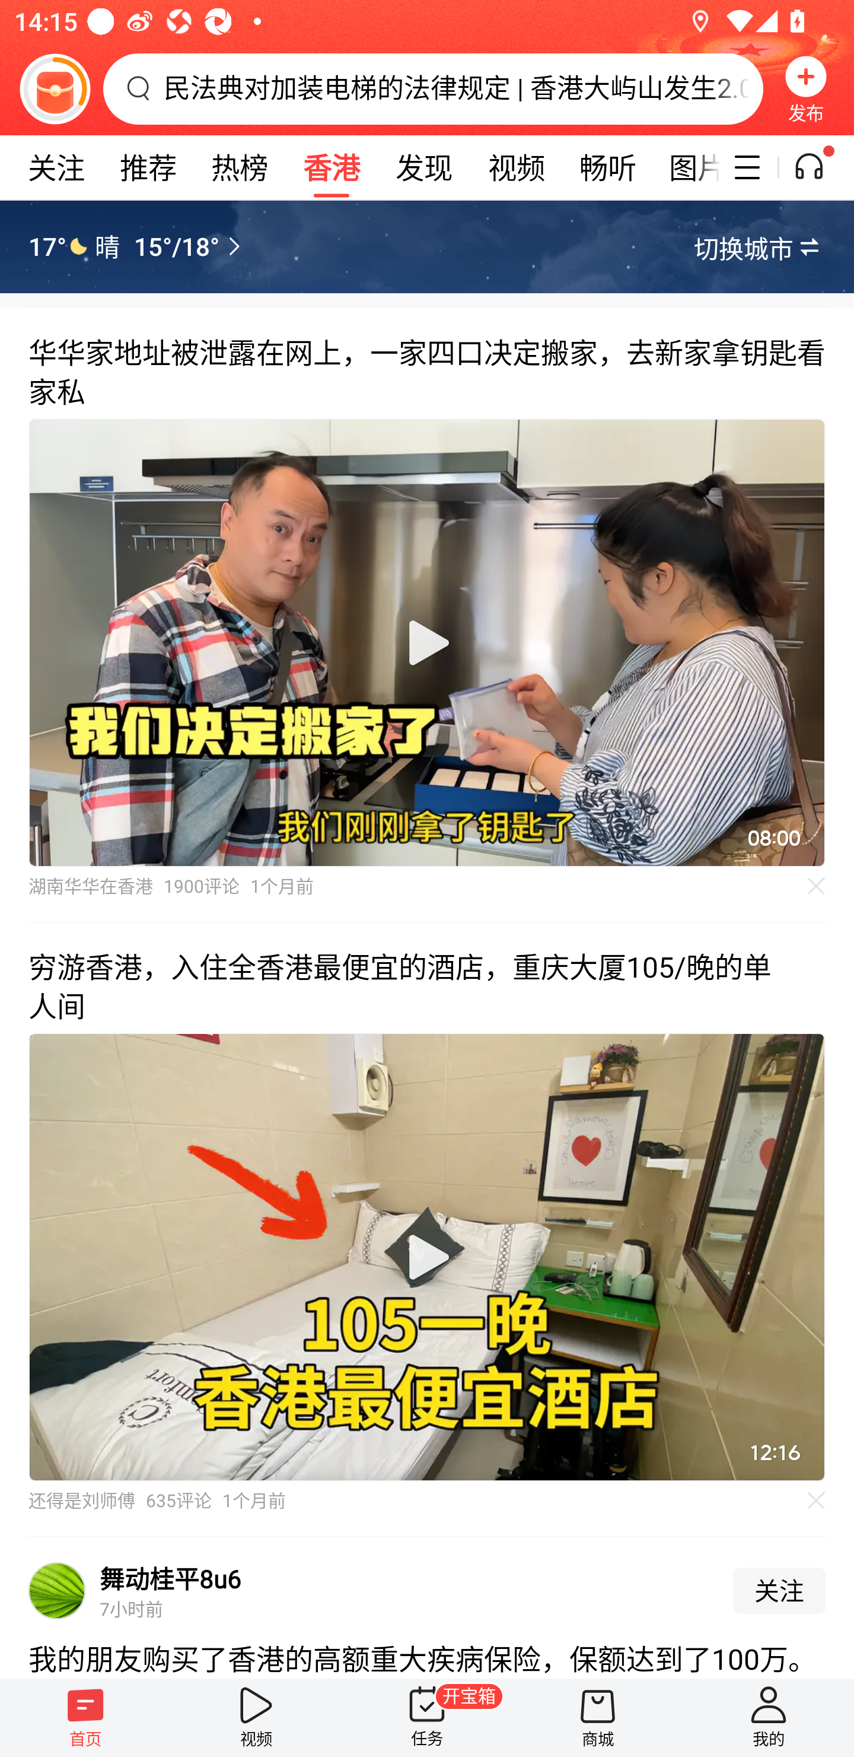 The height and width of the screenshot is (1757, 854). What do you see at coordinates (148, 167) in the screenshot?
I see `推荐` at bounding box center [148, 167].